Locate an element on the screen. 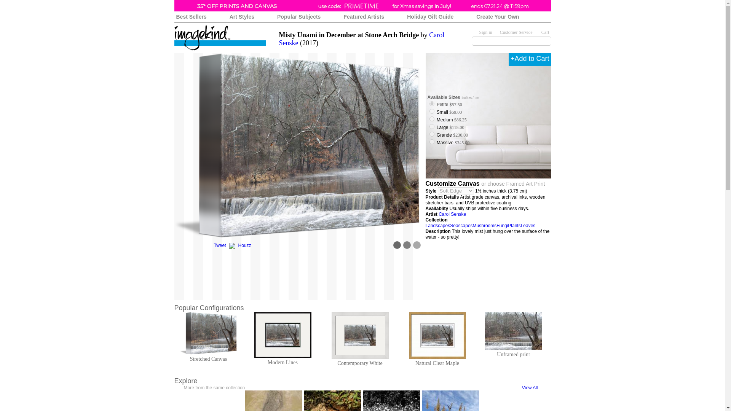 The width and height of the screenshot is (731, 411). on is located at coordinates (432, 142).